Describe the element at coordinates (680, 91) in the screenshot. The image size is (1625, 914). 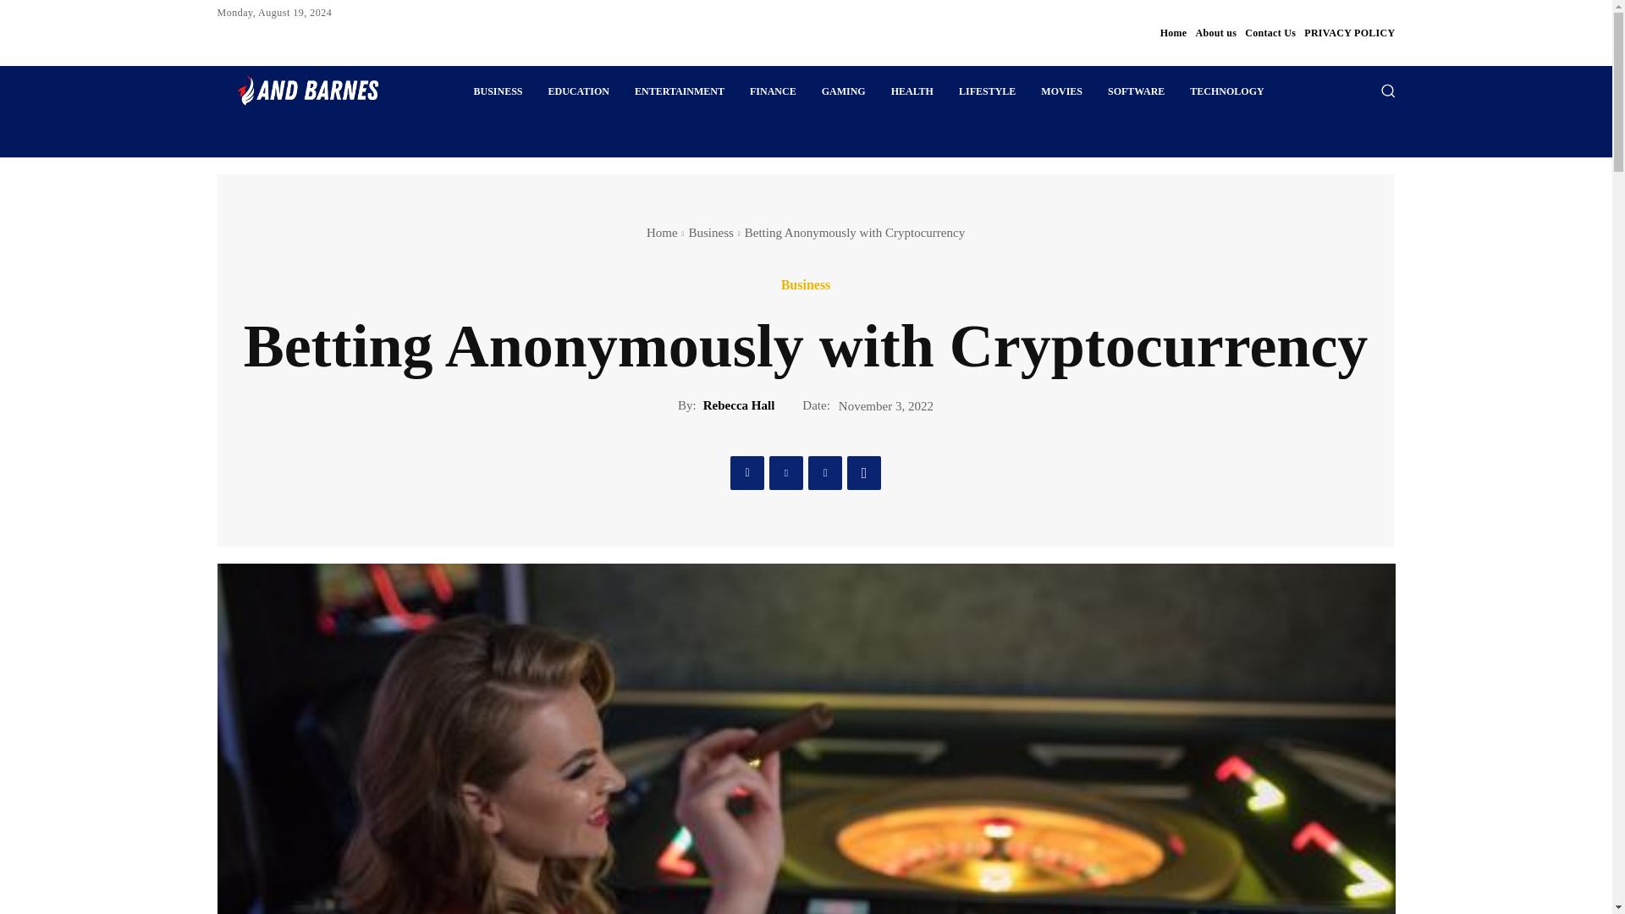
I see `ENTERTAINMENT` at that location.